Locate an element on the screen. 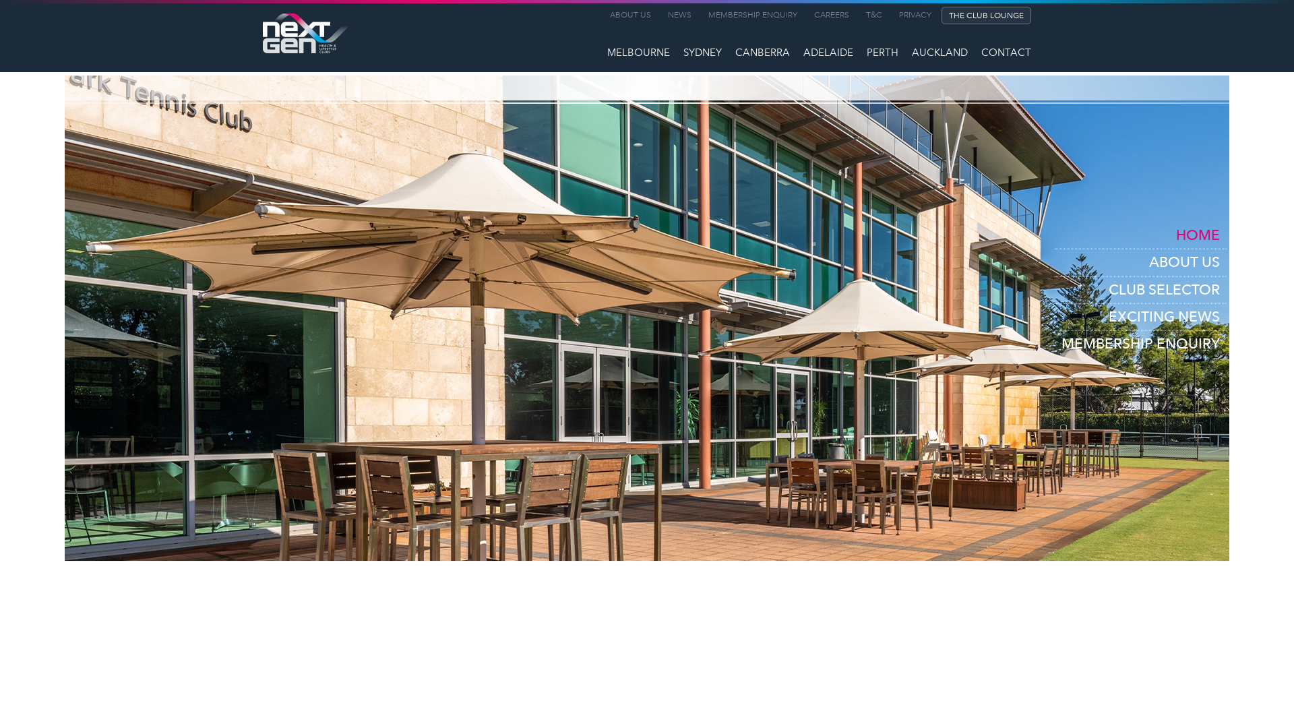 This screenshot has width=1294, height=728. CLUB SELECTOR is located at coordinates (1140, 290).